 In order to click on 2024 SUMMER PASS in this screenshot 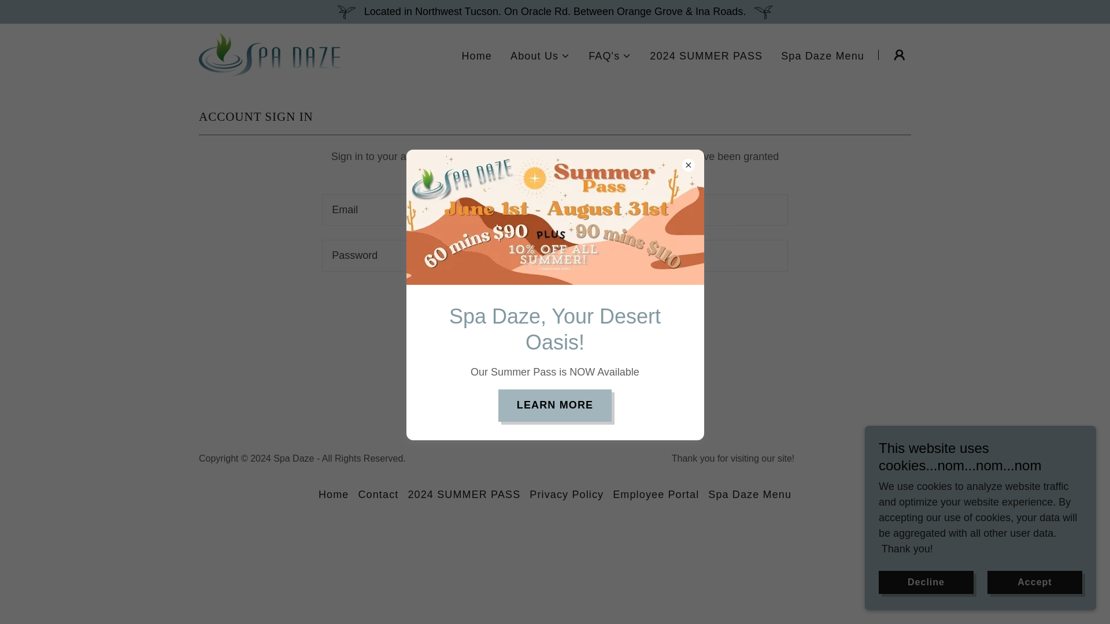, I will do `click(705, 55)`.